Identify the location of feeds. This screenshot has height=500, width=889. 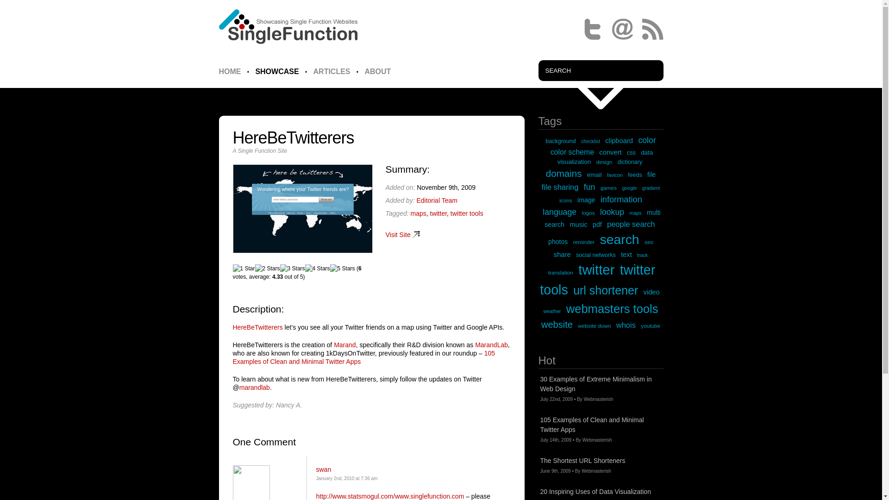
(634, 175).